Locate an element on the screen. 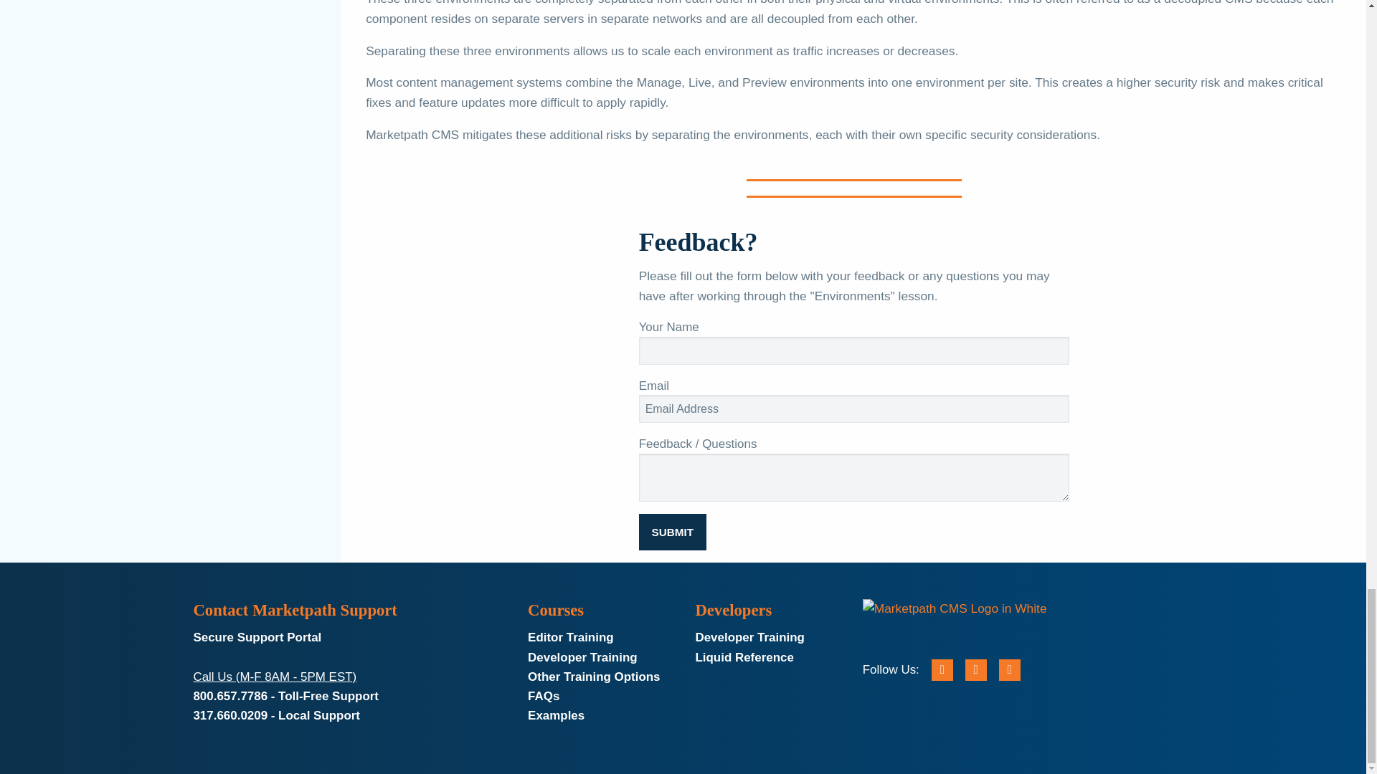 Image resolution: width=1377 pixels, height=774 pixels. Liquid Reference is located at coordinates (744, 657).